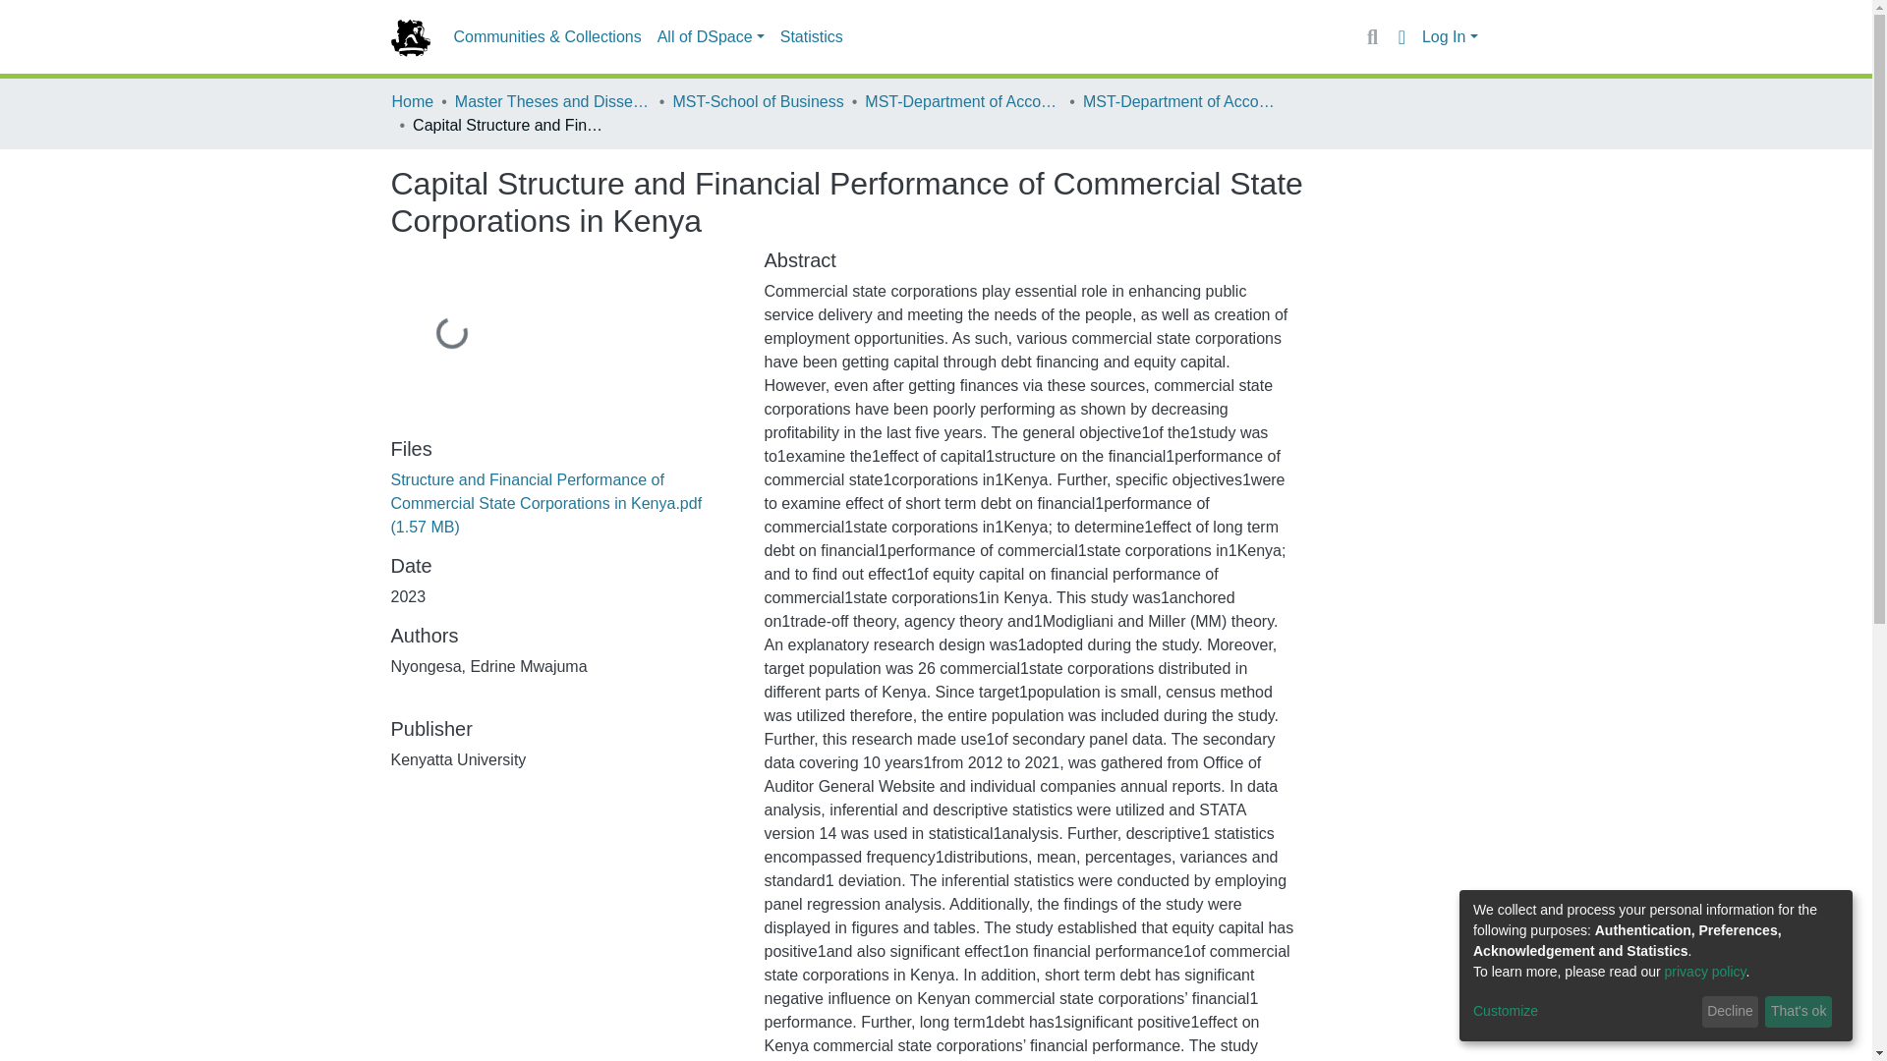  Describe the element at coordinates (757, 101) in the screenshot. I see `MST-School of Business` at that location.